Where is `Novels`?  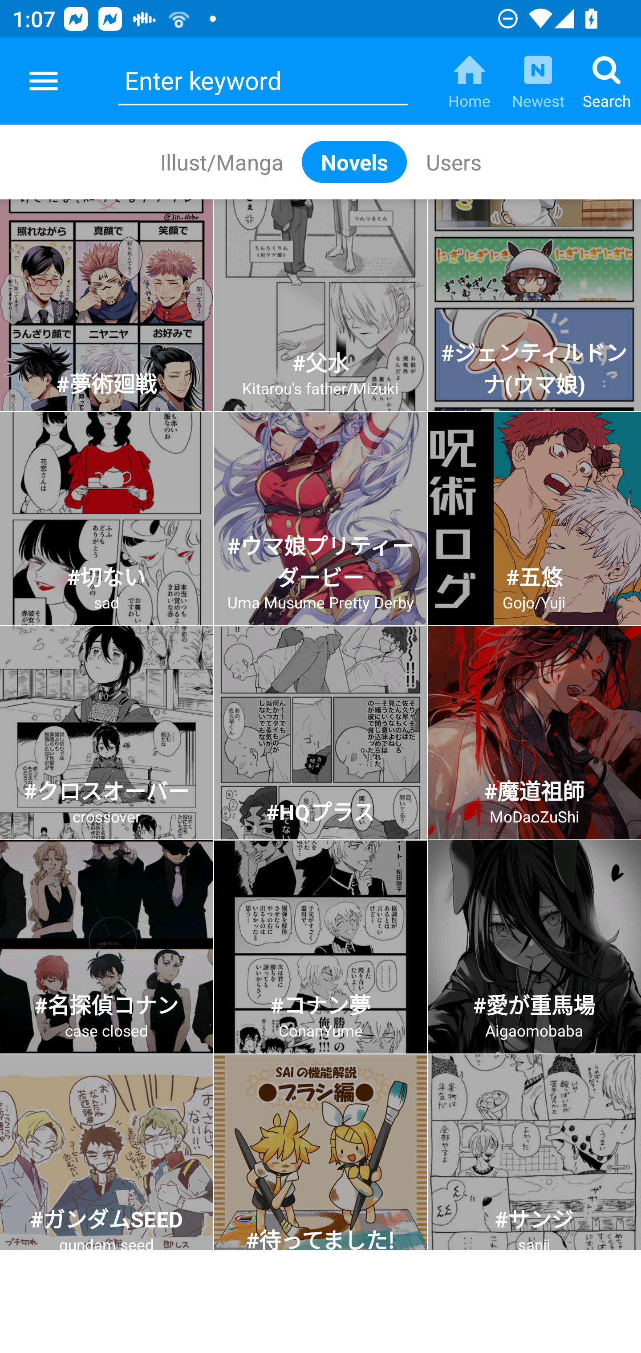
Novels is located at coordinates (354, 161).